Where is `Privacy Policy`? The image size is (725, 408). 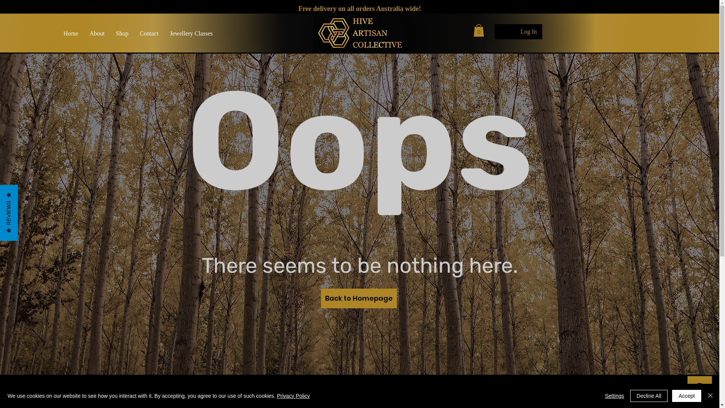 Privacy Policy is located at coordinates (293, 396).